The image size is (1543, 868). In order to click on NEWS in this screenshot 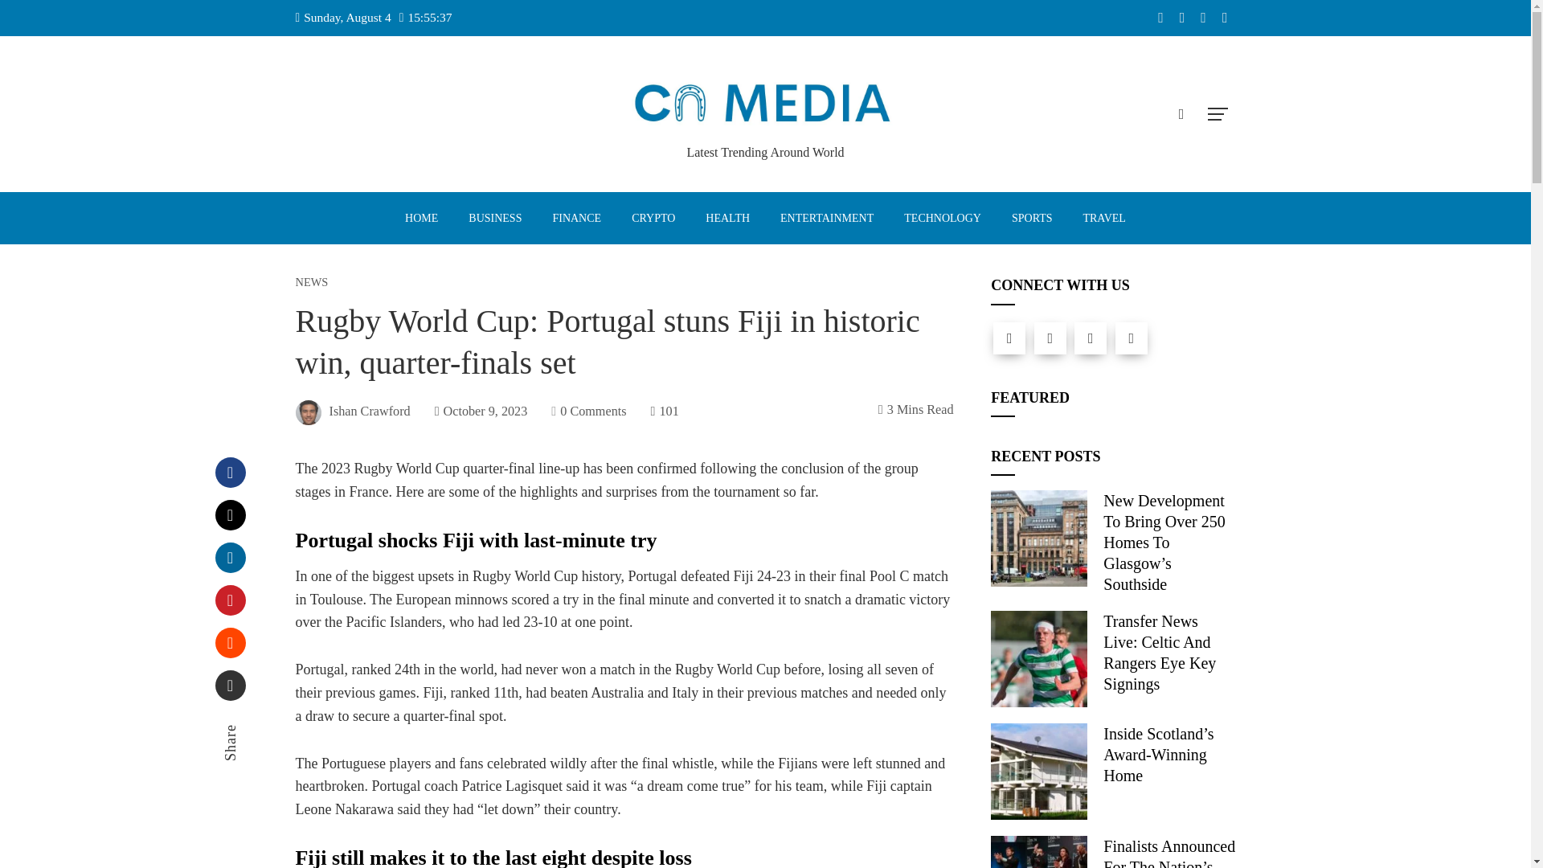, I will do `click(312, 281)`.